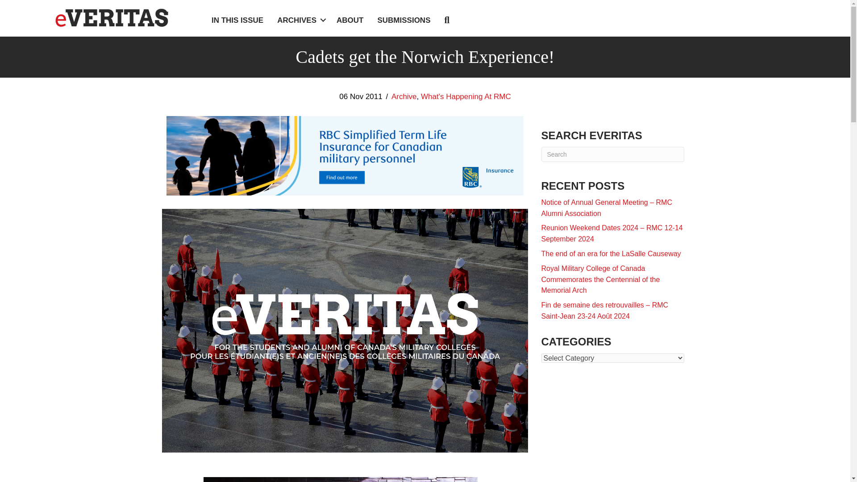  I want to click on SUBMISSIONS, so click(404, 20).